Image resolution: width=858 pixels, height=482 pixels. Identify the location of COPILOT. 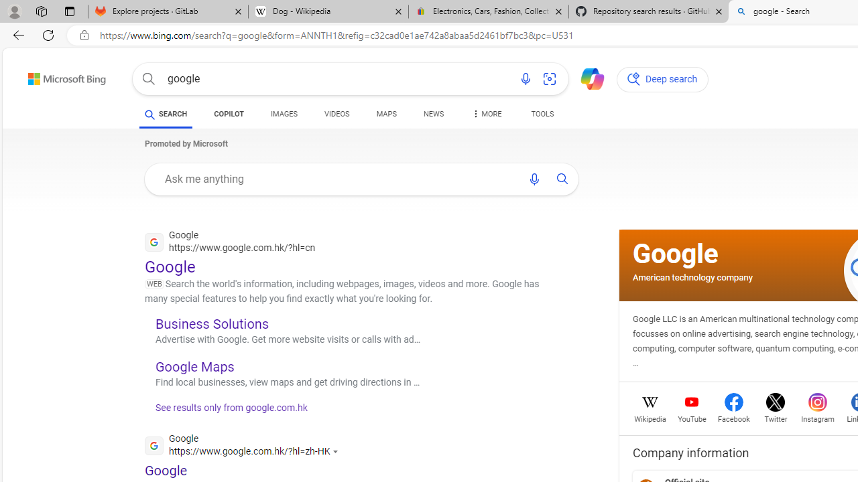
(229, 114).